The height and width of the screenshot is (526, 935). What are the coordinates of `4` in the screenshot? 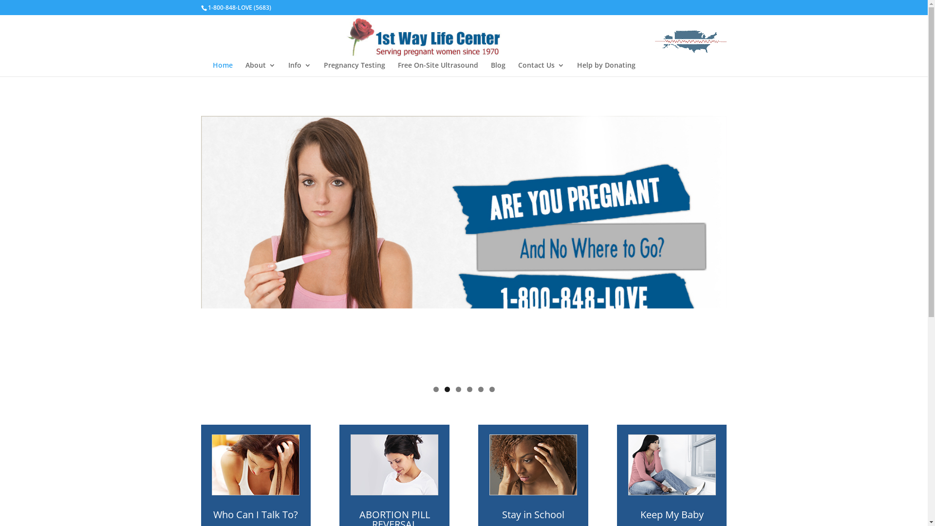 It's located at (469, 390).